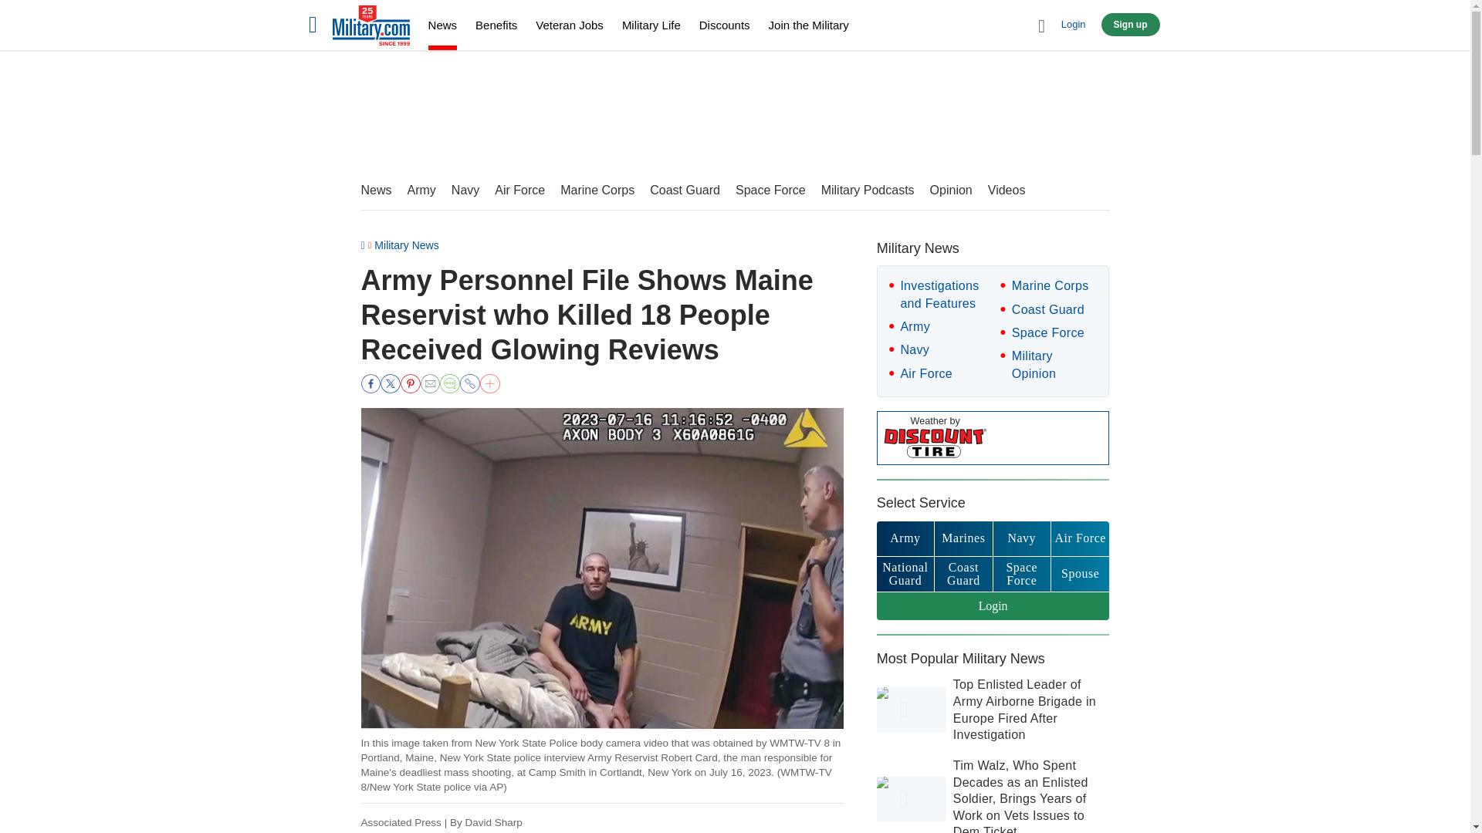  Describe the element at coordinates (993, 606) in the screenshot. I see `Login link` at that location.